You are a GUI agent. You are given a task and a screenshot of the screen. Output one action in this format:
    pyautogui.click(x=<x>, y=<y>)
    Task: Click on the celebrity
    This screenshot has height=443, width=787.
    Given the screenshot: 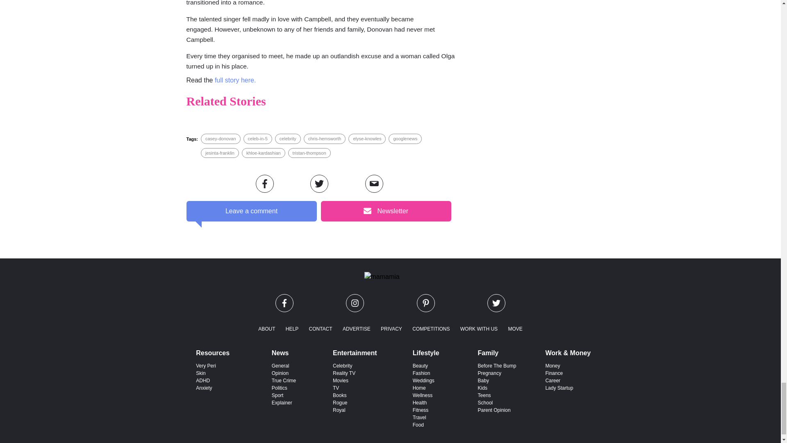 What is the action you would take?
    pyautogui.click(x=288, y=139)
    